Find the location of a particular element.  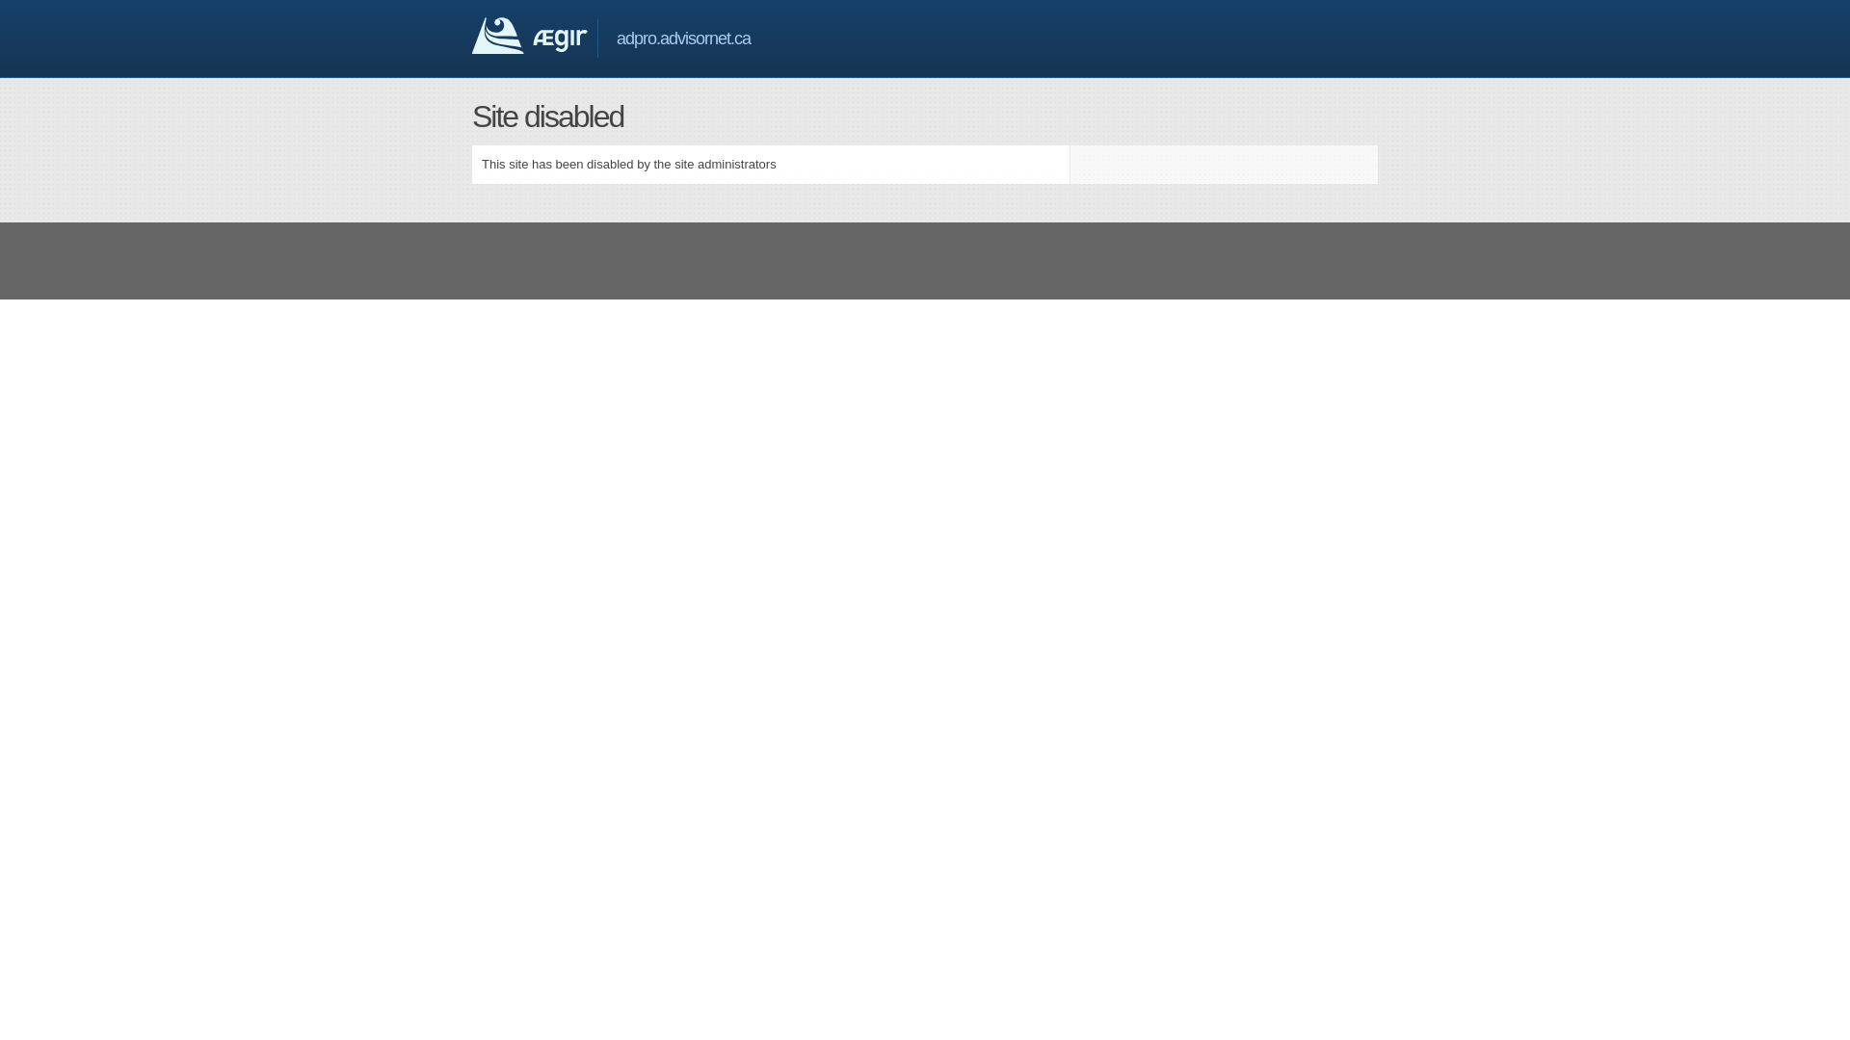

Skip to main content is located at coordinates (57, 0).